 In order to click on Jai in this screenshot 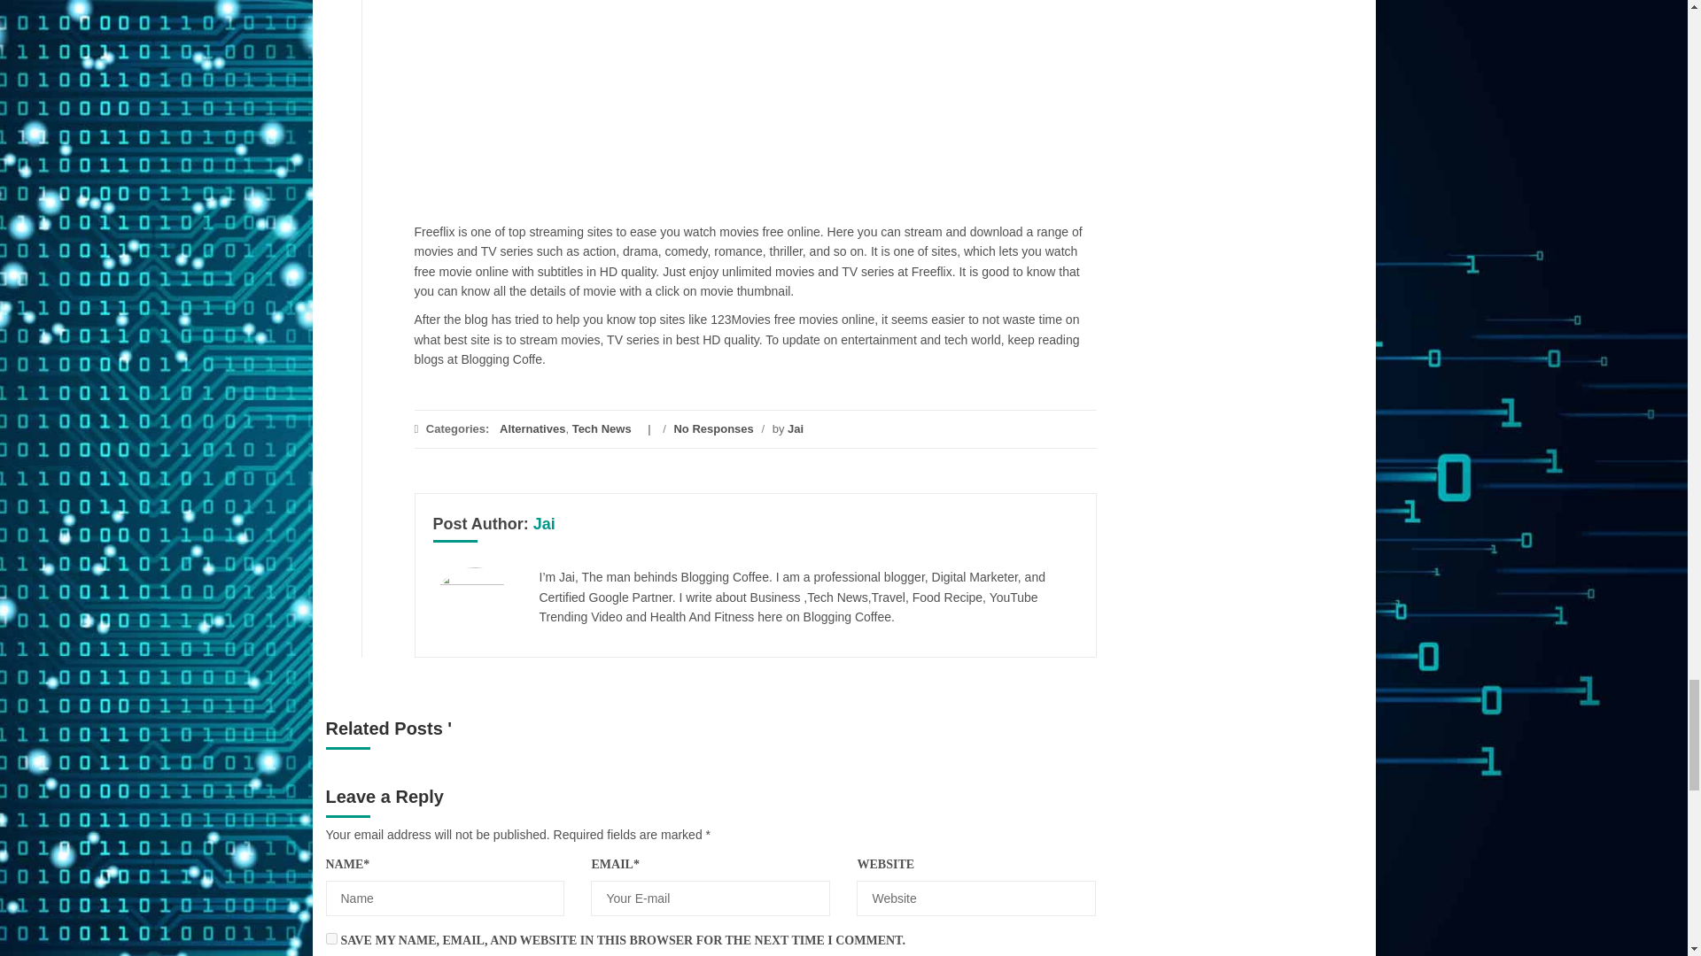, I will do `click(544, 524)`.